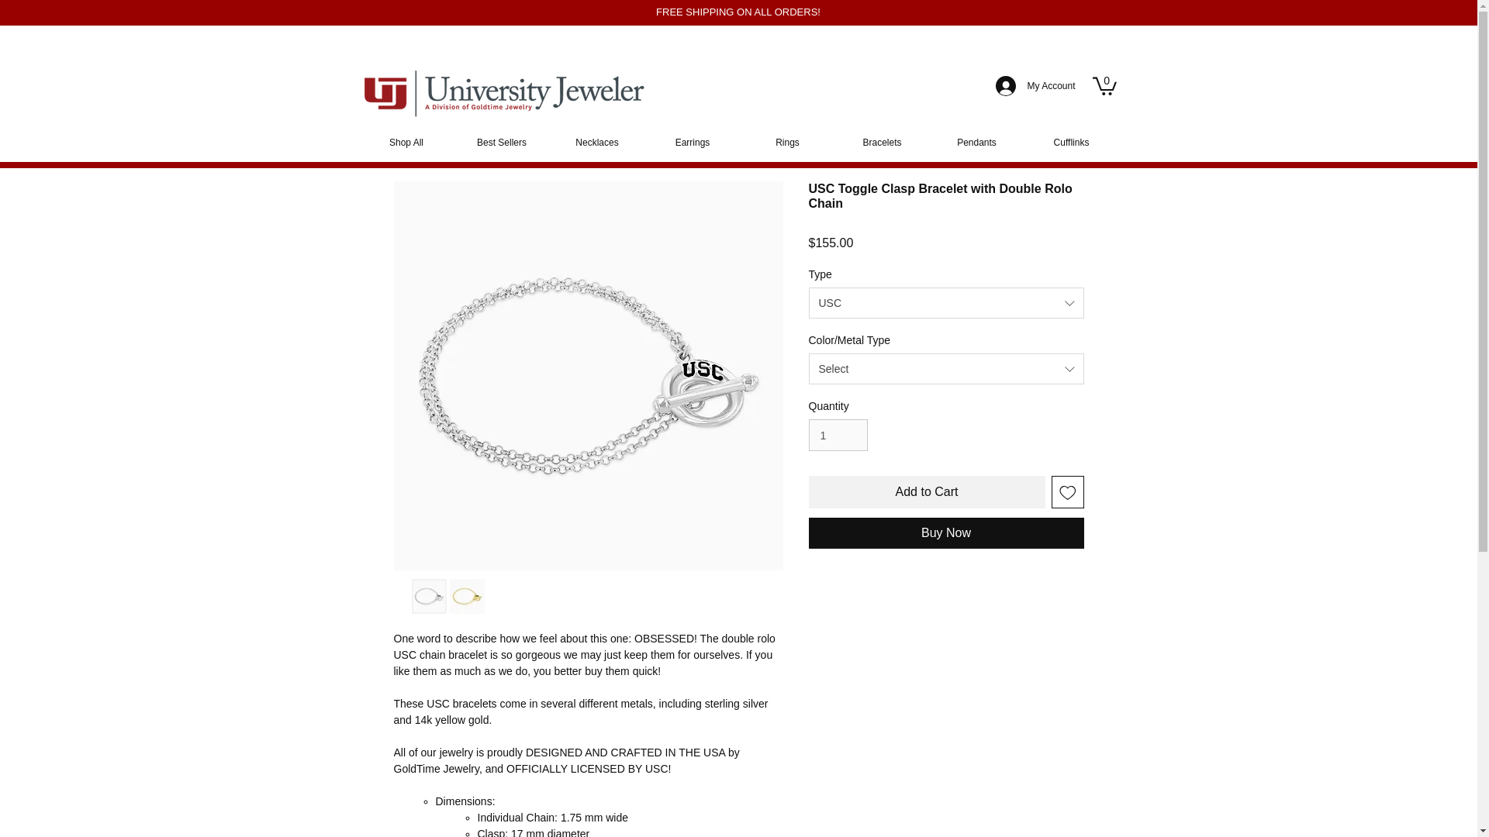 This screenshot has width=1489, height=837. What do you see at coordinates (786, 143) in the screenshot?
I see `Rings` at bounding box center [786, 143].